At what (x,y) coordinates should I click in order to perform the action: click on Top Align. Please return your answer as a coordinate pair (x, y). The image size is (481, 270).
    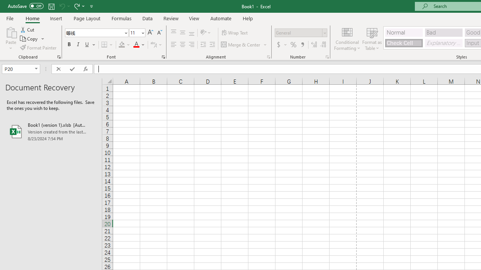
    Looking at the image, I should click on (174, 33).